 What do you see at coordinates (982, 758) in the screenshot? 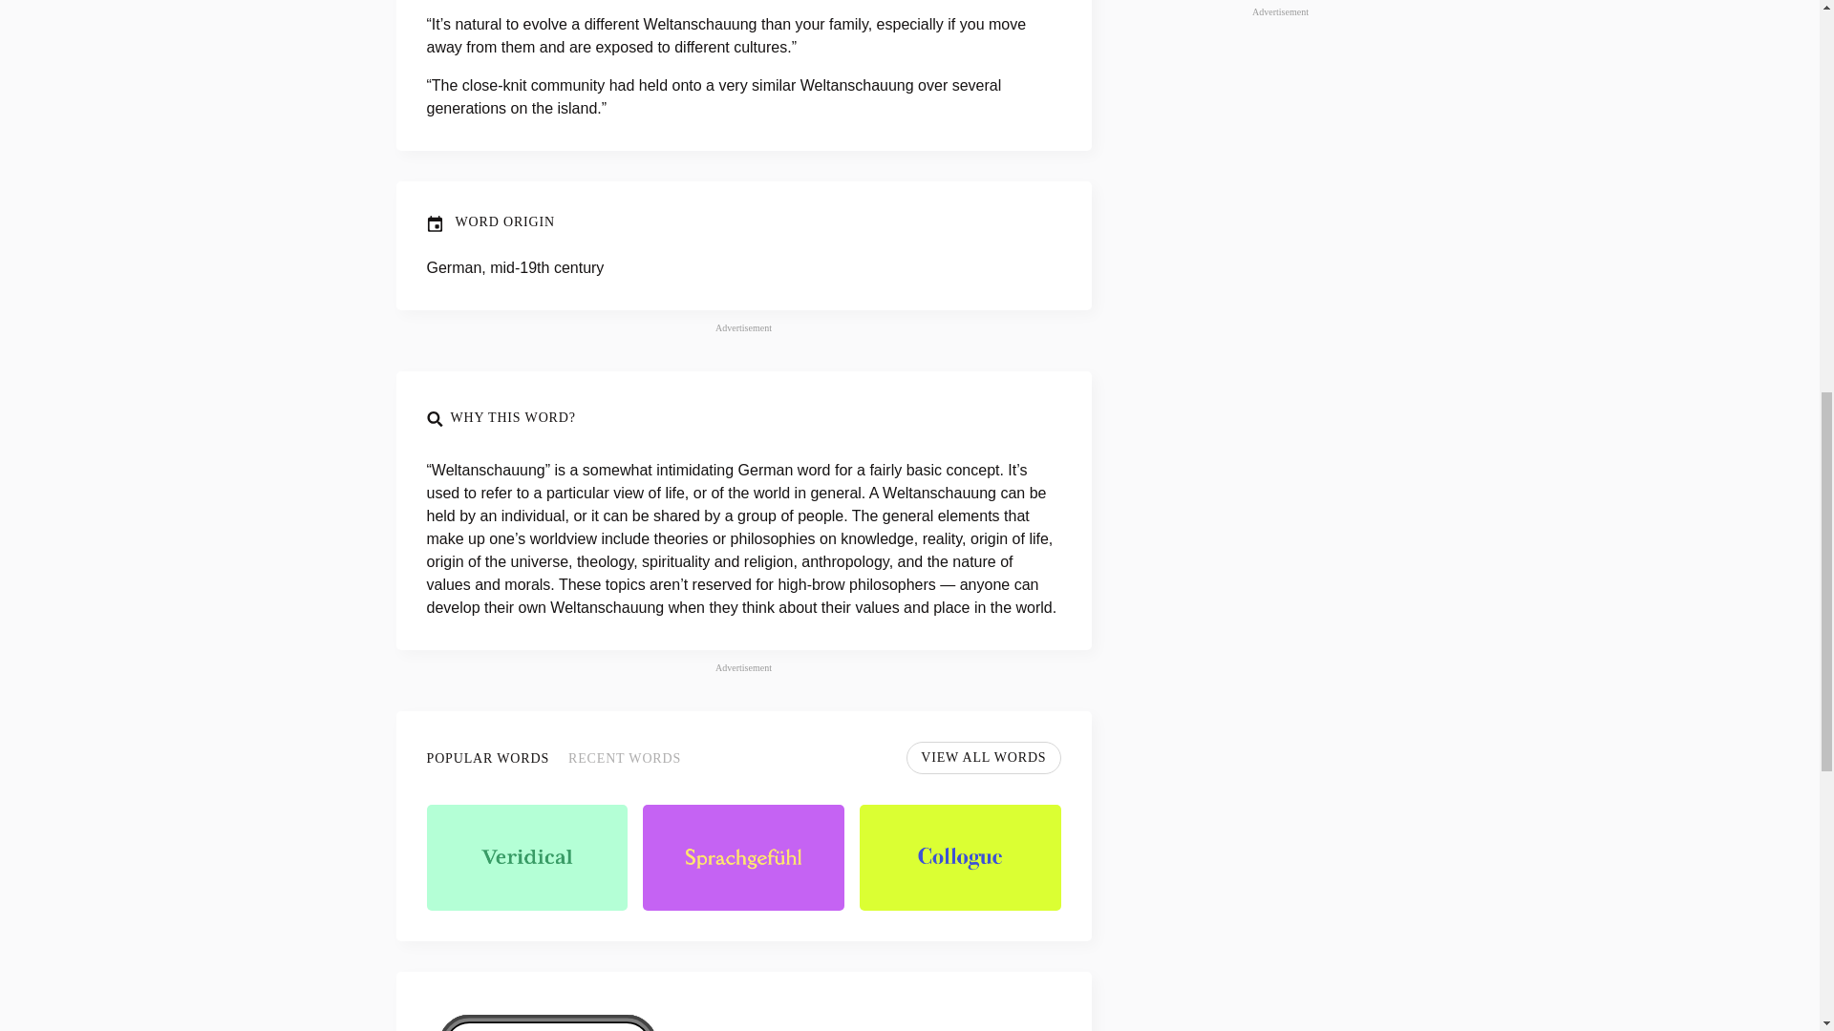
I see `VIEW ALL WORDS` at bounding box center [982, 758].